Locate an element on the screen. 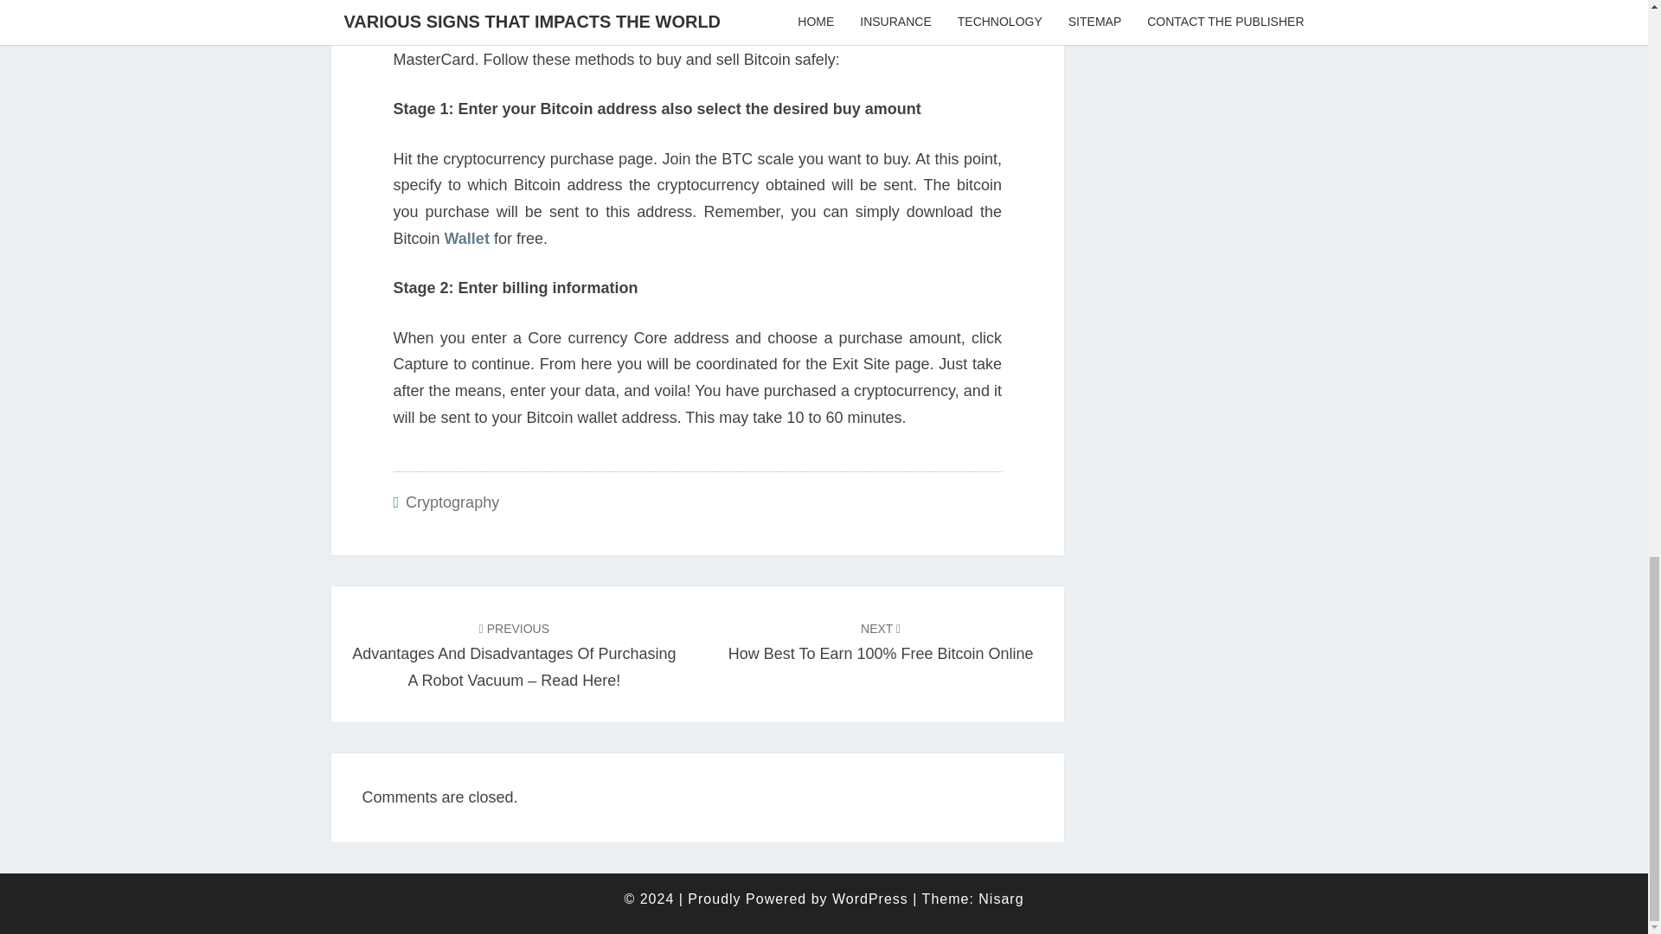  WordPress is located at coordinates (870, 899).